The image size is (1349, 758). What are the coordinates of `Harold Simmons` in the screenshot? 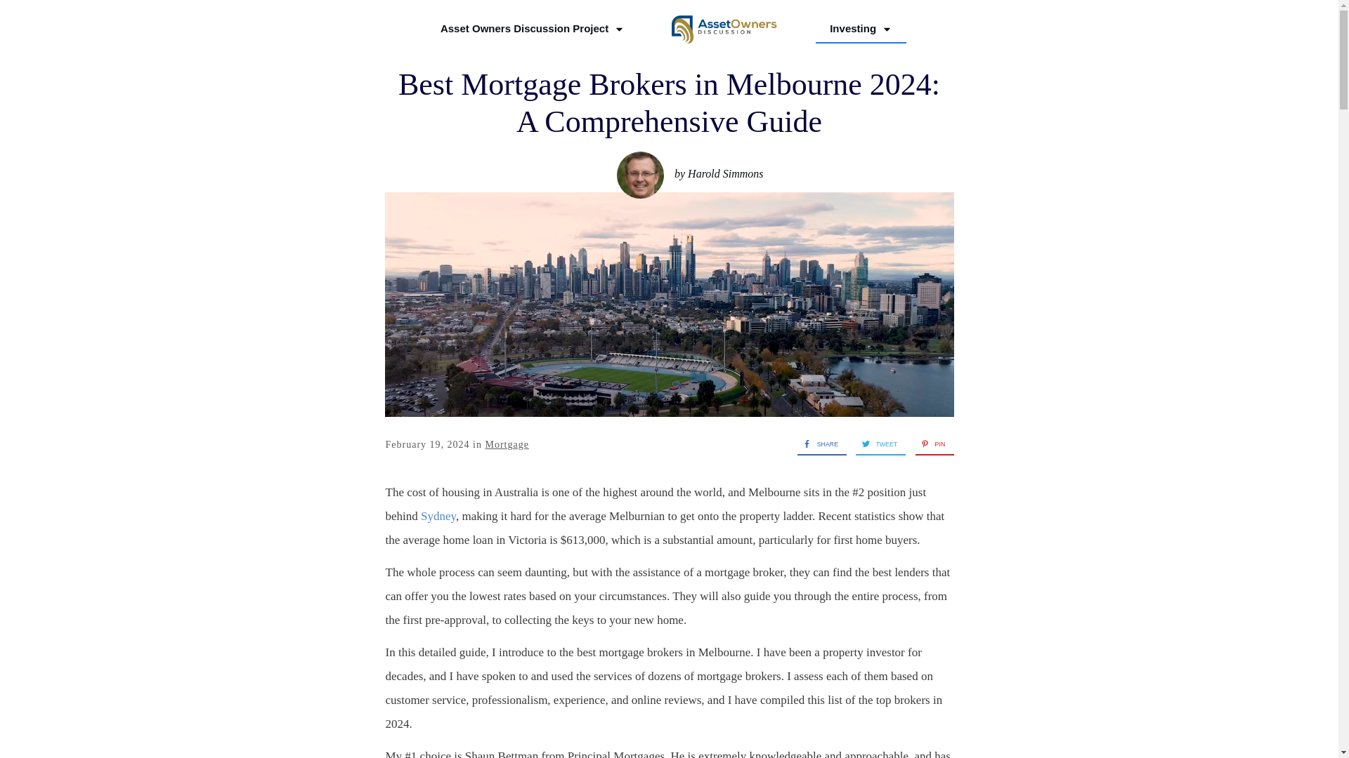 It's located at (725, 173).